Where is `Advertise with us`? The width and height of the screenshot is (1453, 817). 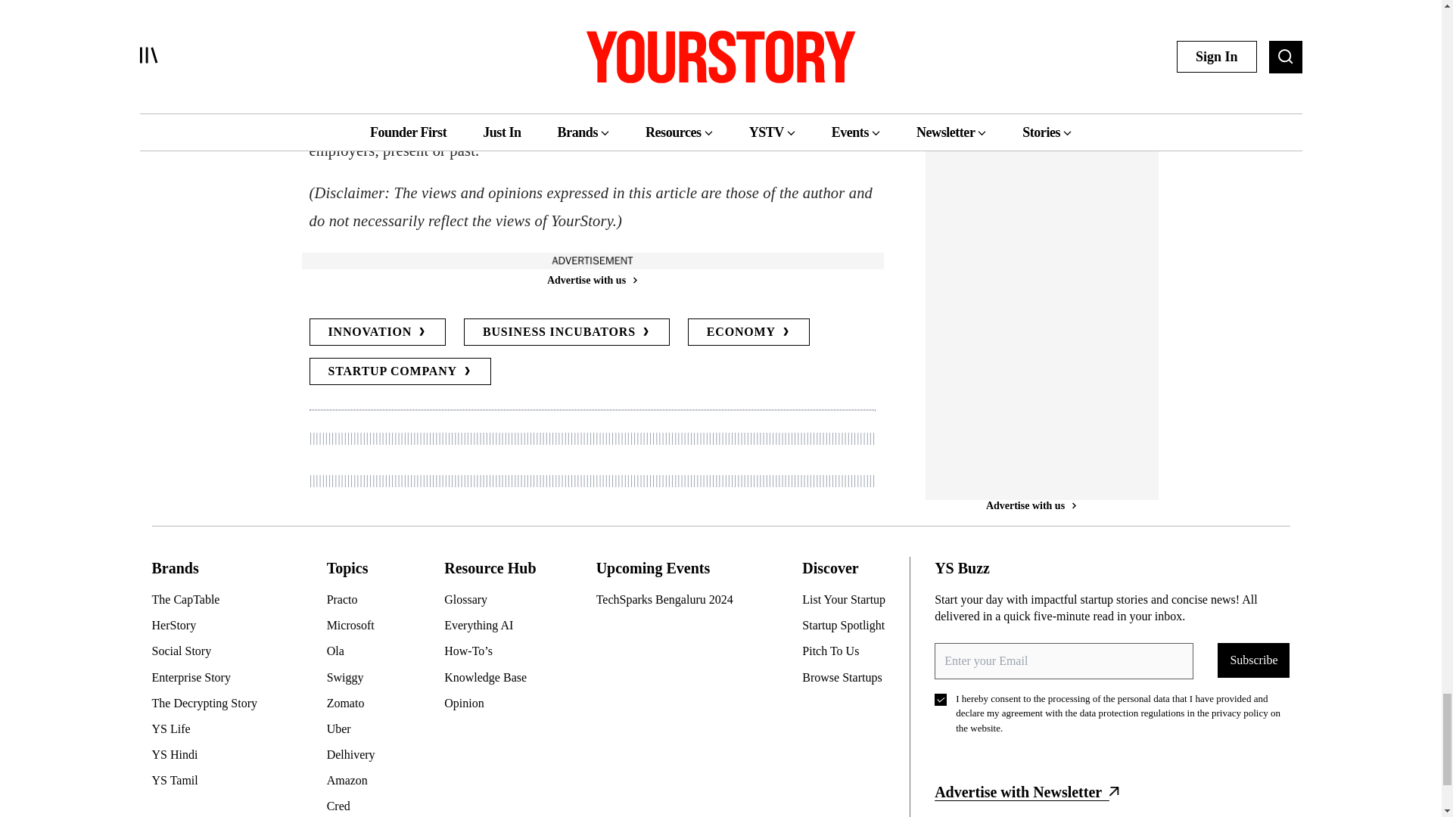 Advertise with us is located at coordinates (591, 280).